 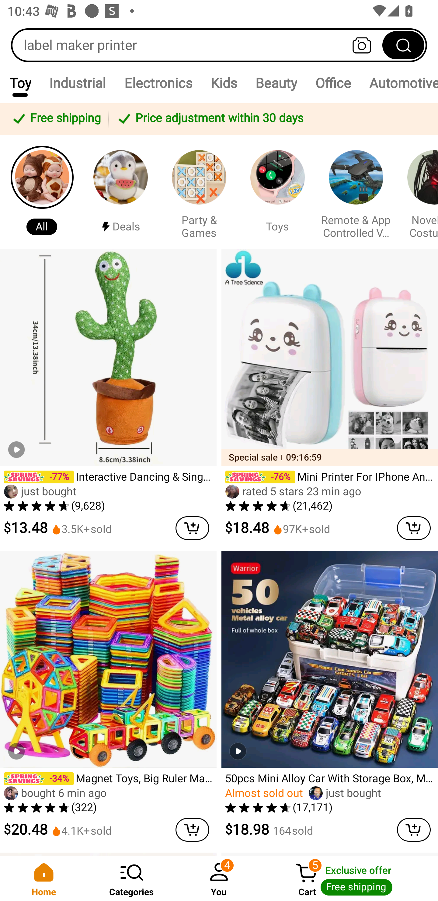 I want to click on Party & Games, so click(x=199, y=192).